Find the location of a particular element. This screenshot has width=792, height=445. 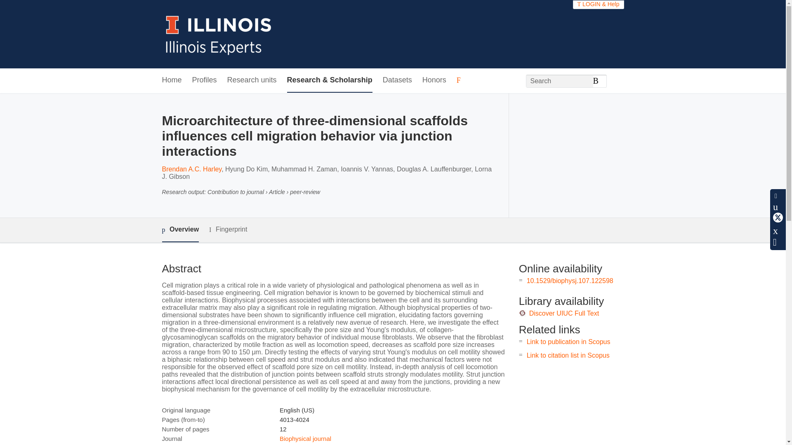

Honors is located at coordinates (434, 80).